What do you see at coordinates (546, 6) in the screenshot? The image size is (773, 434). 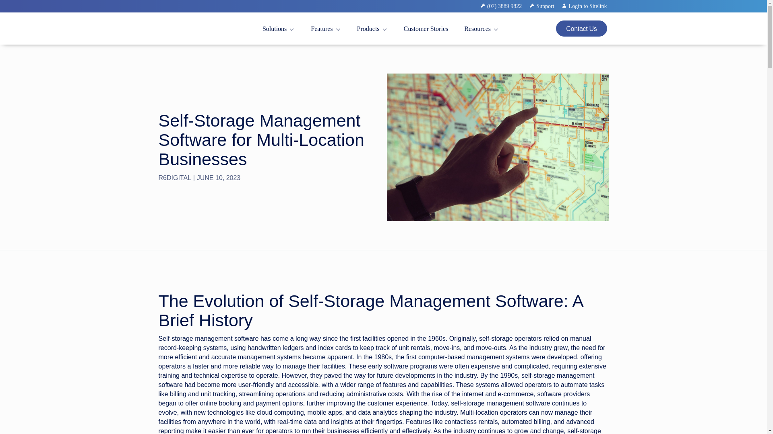 I see `Support` at bounding box center [546, 6].